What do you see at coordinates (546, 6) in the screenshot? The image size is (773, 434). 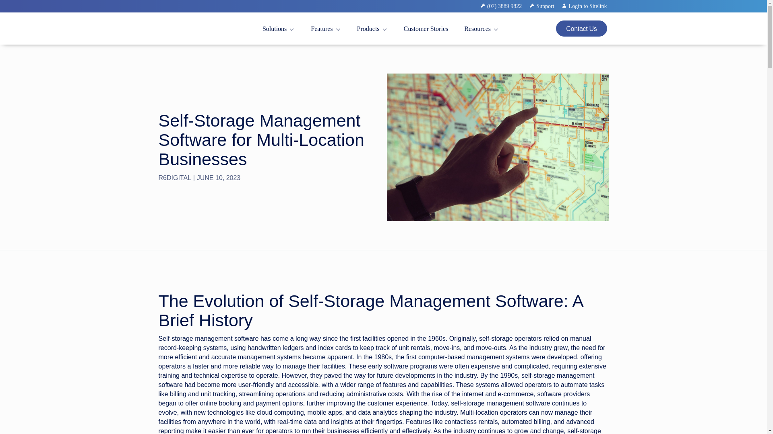 I see `Support` at bounding box center [546, 6].